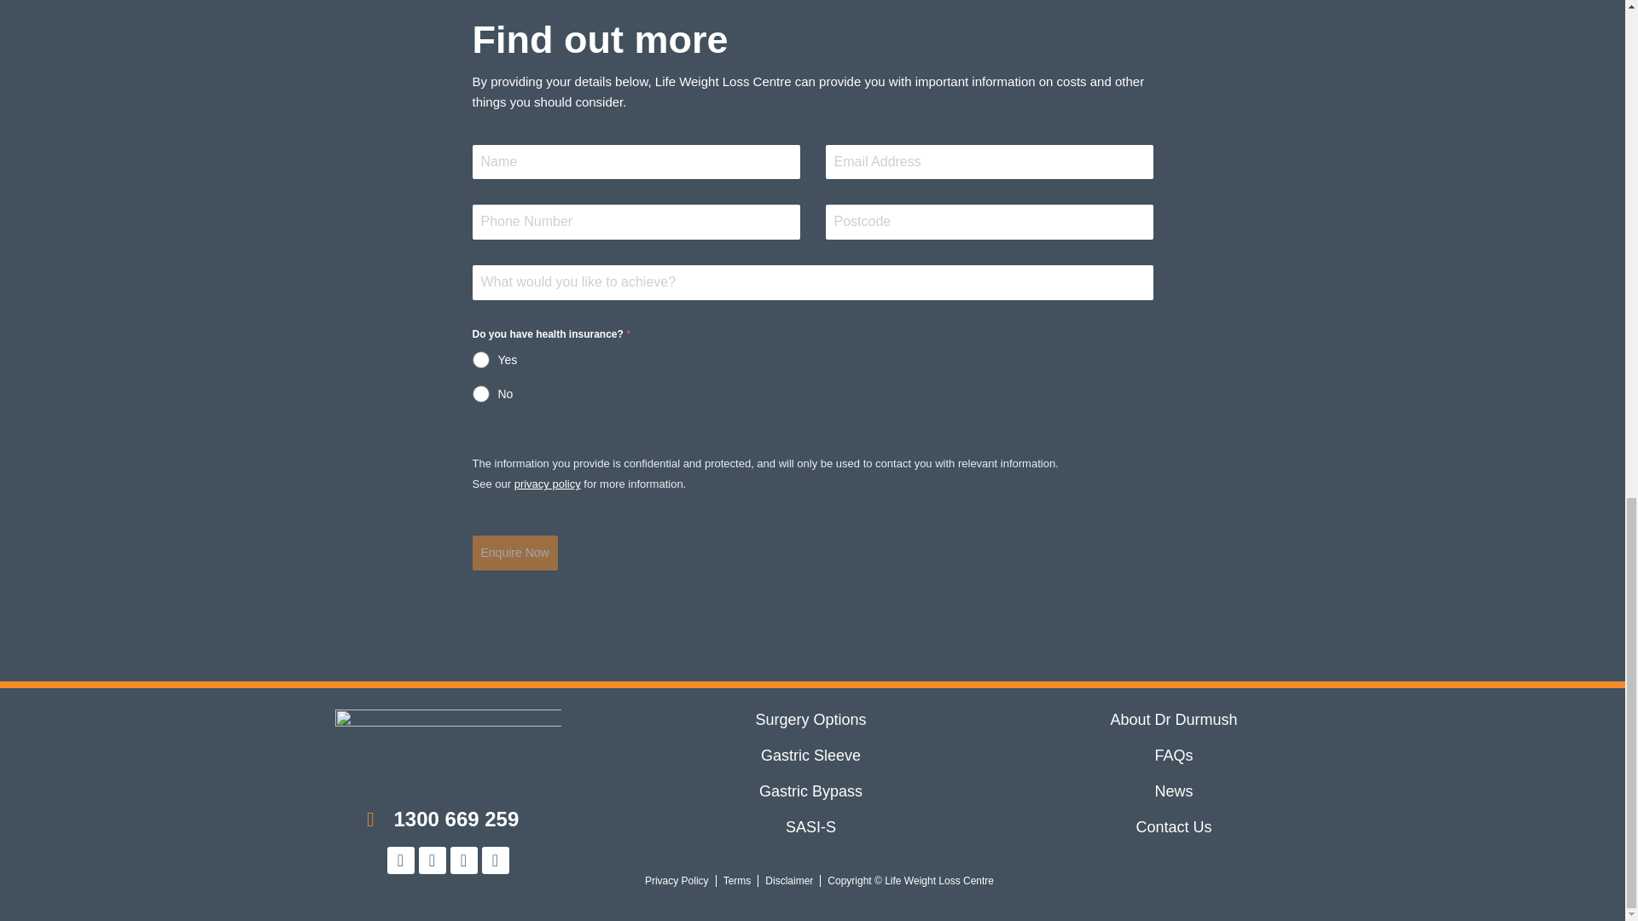  What do you see at coordinates (812, 360) in the screenshot?
I see `Yes` at bounding box center [812, 360].